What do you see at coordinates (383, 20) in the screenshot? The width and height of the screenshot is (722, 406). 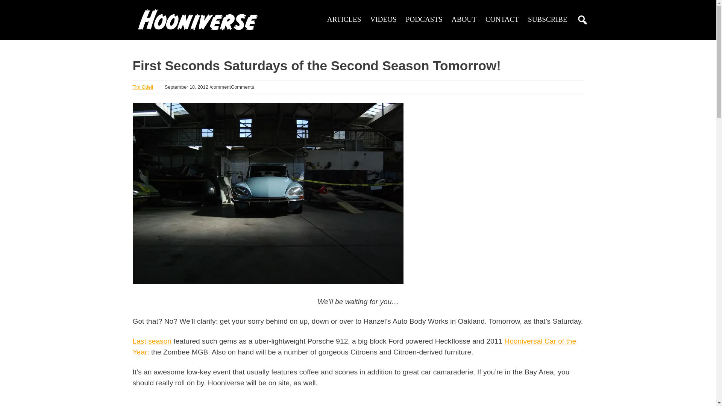 I see `VIDEOS` at bounding box center [383, 20].